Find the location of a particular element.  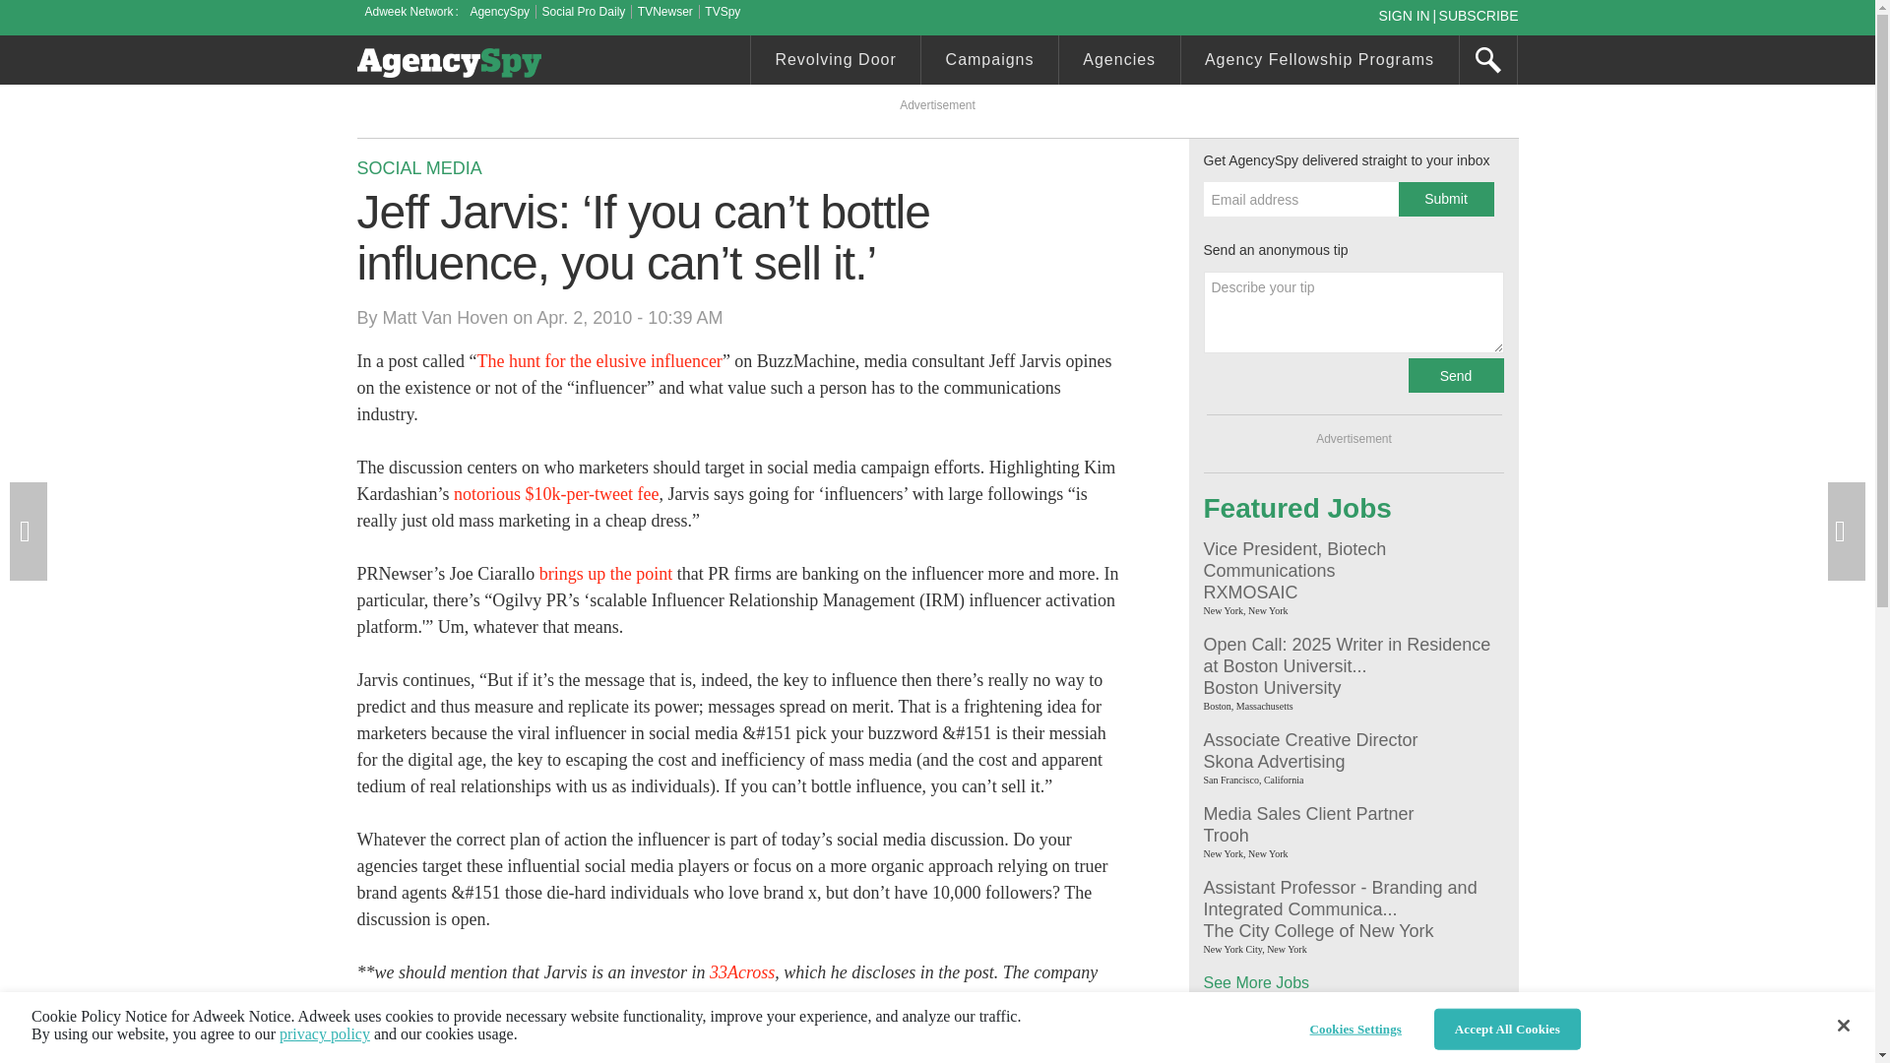

SUBSCRIBE is located at coordinates (1479, 15).